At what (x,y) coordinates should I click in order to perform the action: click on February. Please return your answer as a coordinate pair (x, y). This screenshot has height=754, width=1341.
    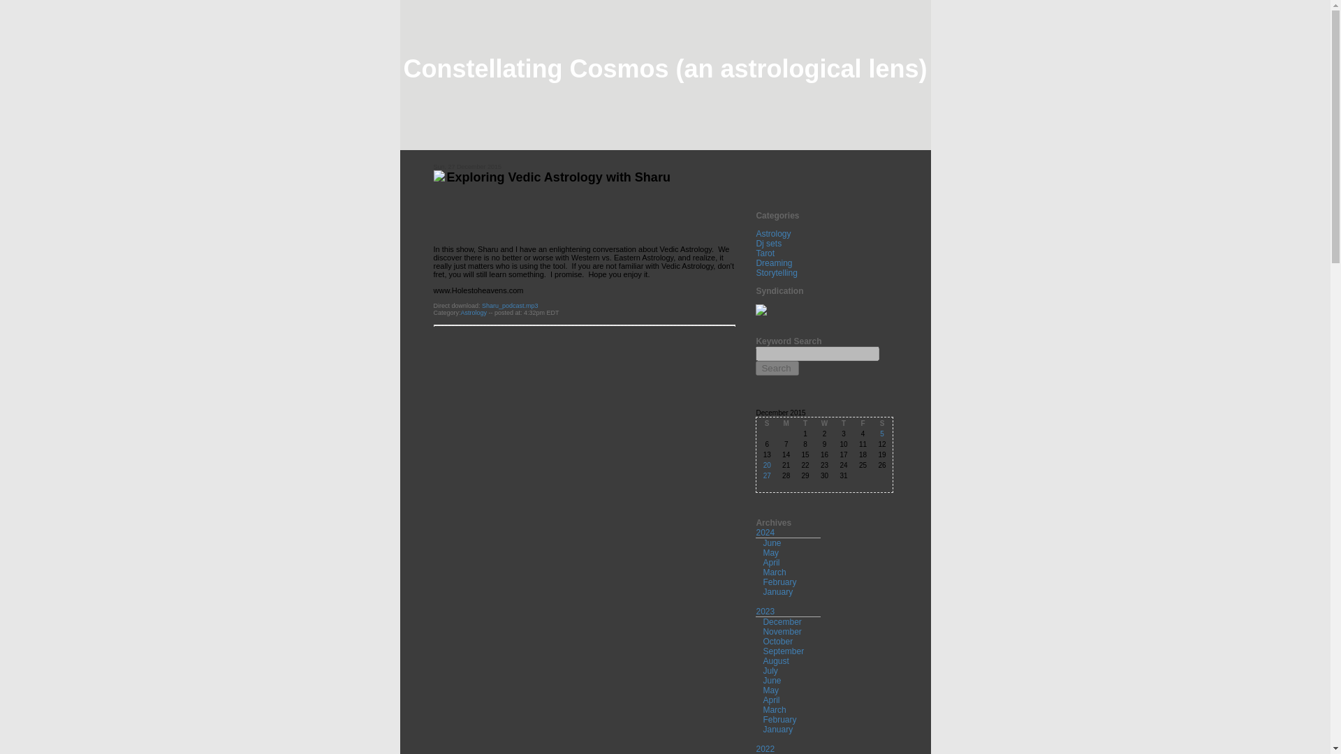
    Looking at the image, I should click on (779, 719).